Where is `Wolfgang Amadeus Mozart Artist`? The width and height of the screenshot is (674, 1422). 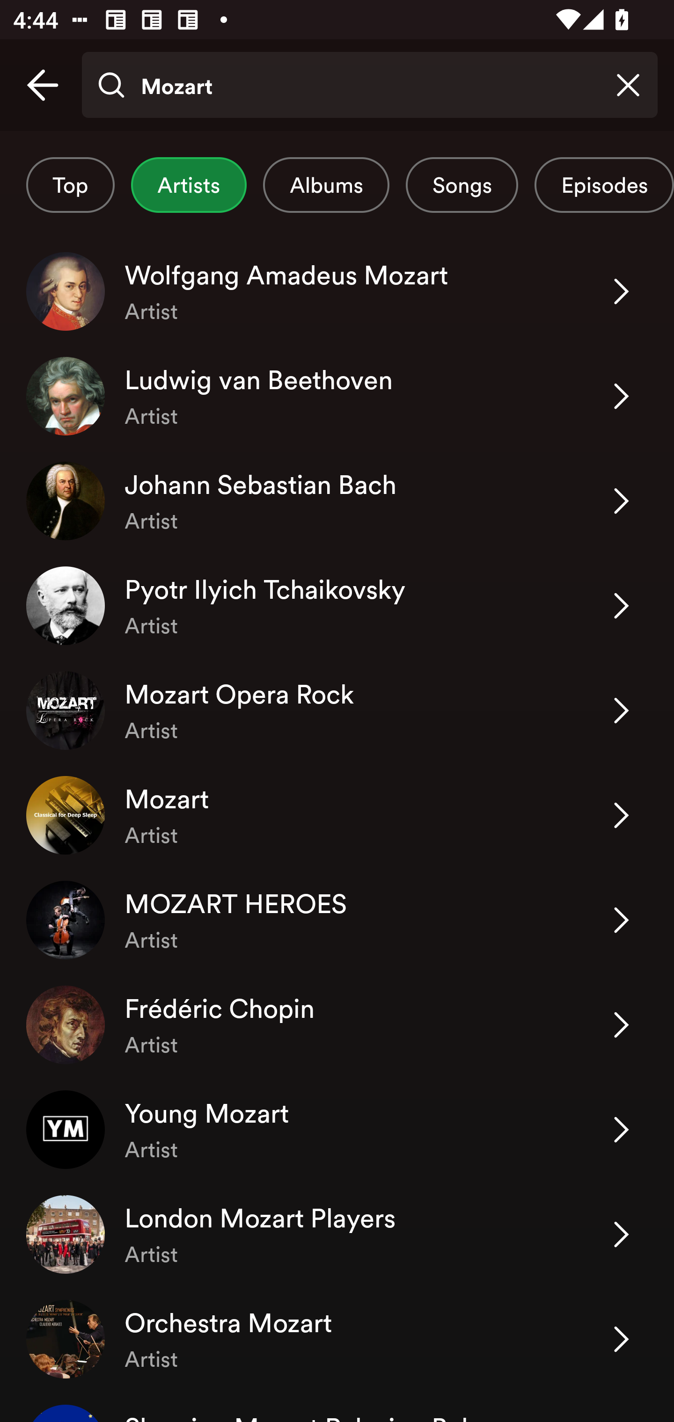 Wolfgang Amadeus Mozart Artist is located at coordinates (337, 291).